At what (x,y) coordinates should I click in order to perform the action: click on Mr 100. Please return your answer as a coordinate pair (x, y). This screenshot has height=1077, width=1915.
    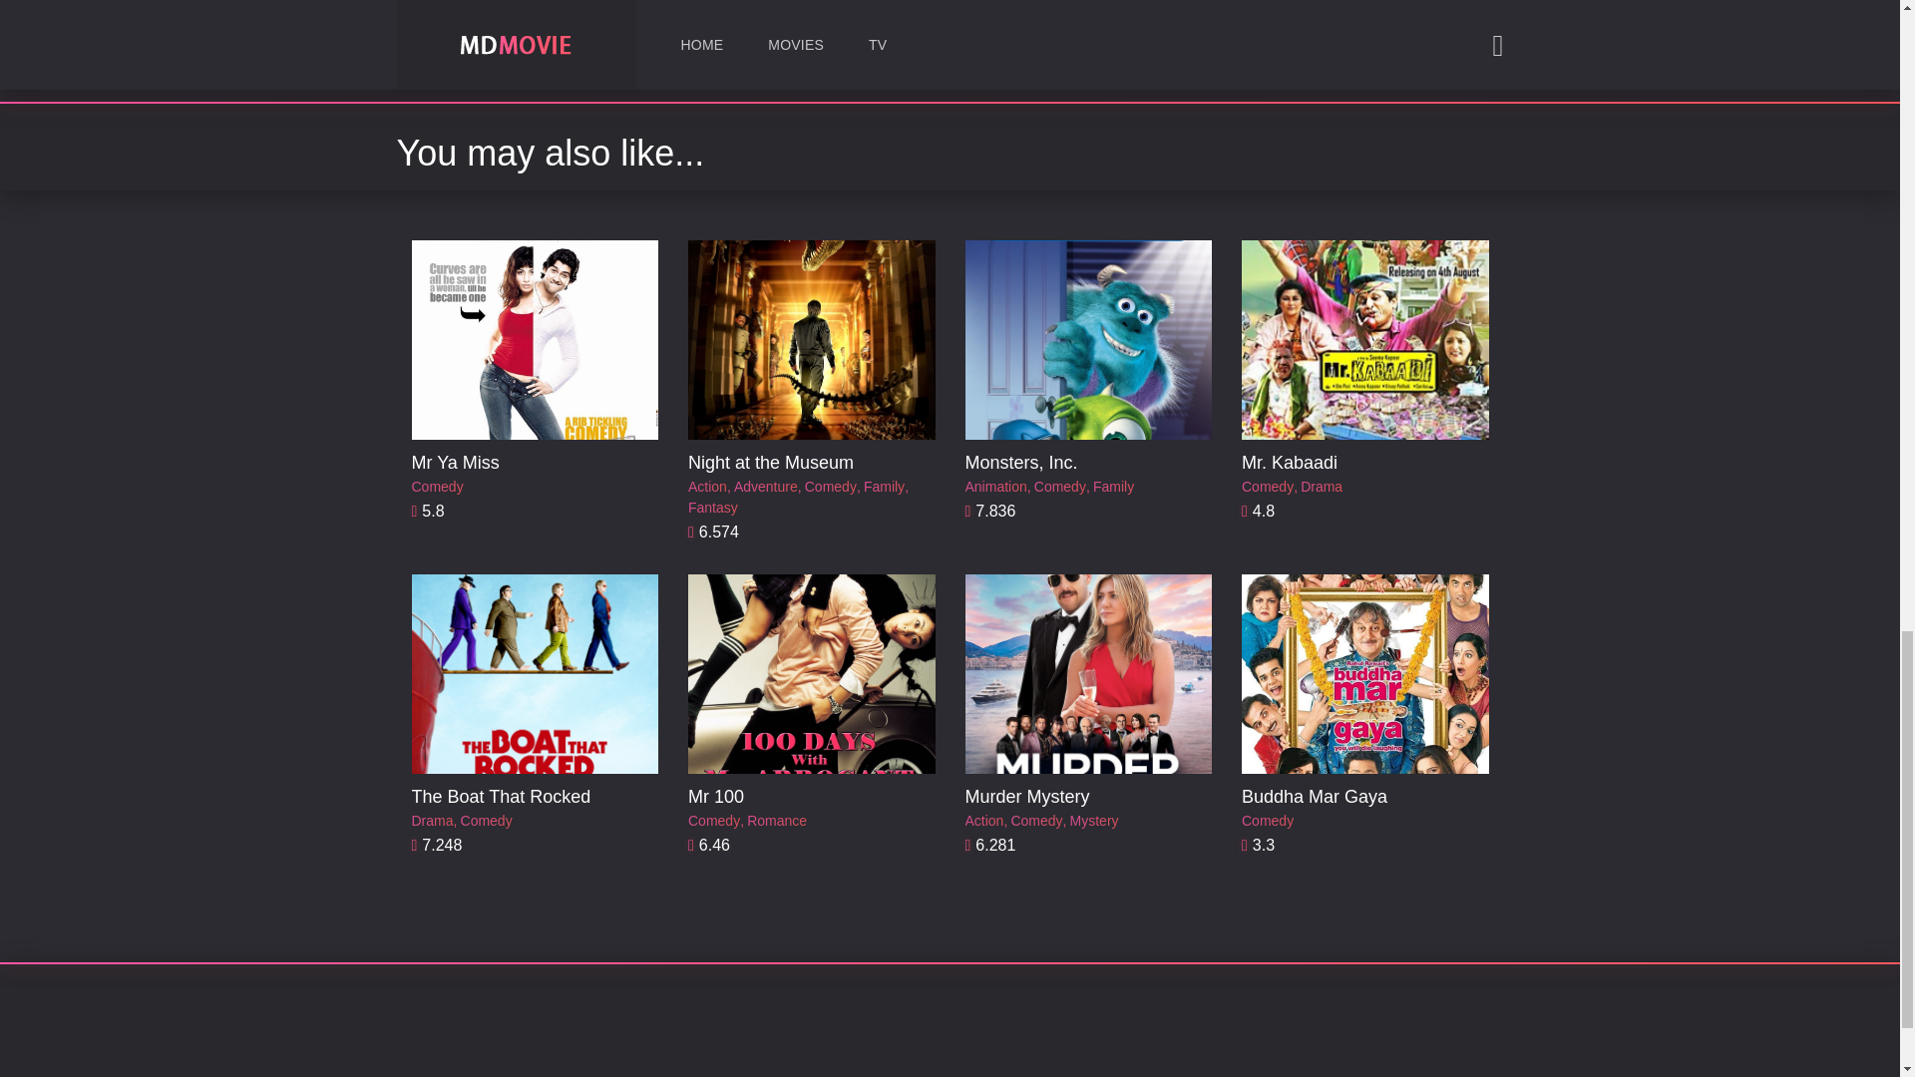
    Looking at the image, I should click on (716, 796).